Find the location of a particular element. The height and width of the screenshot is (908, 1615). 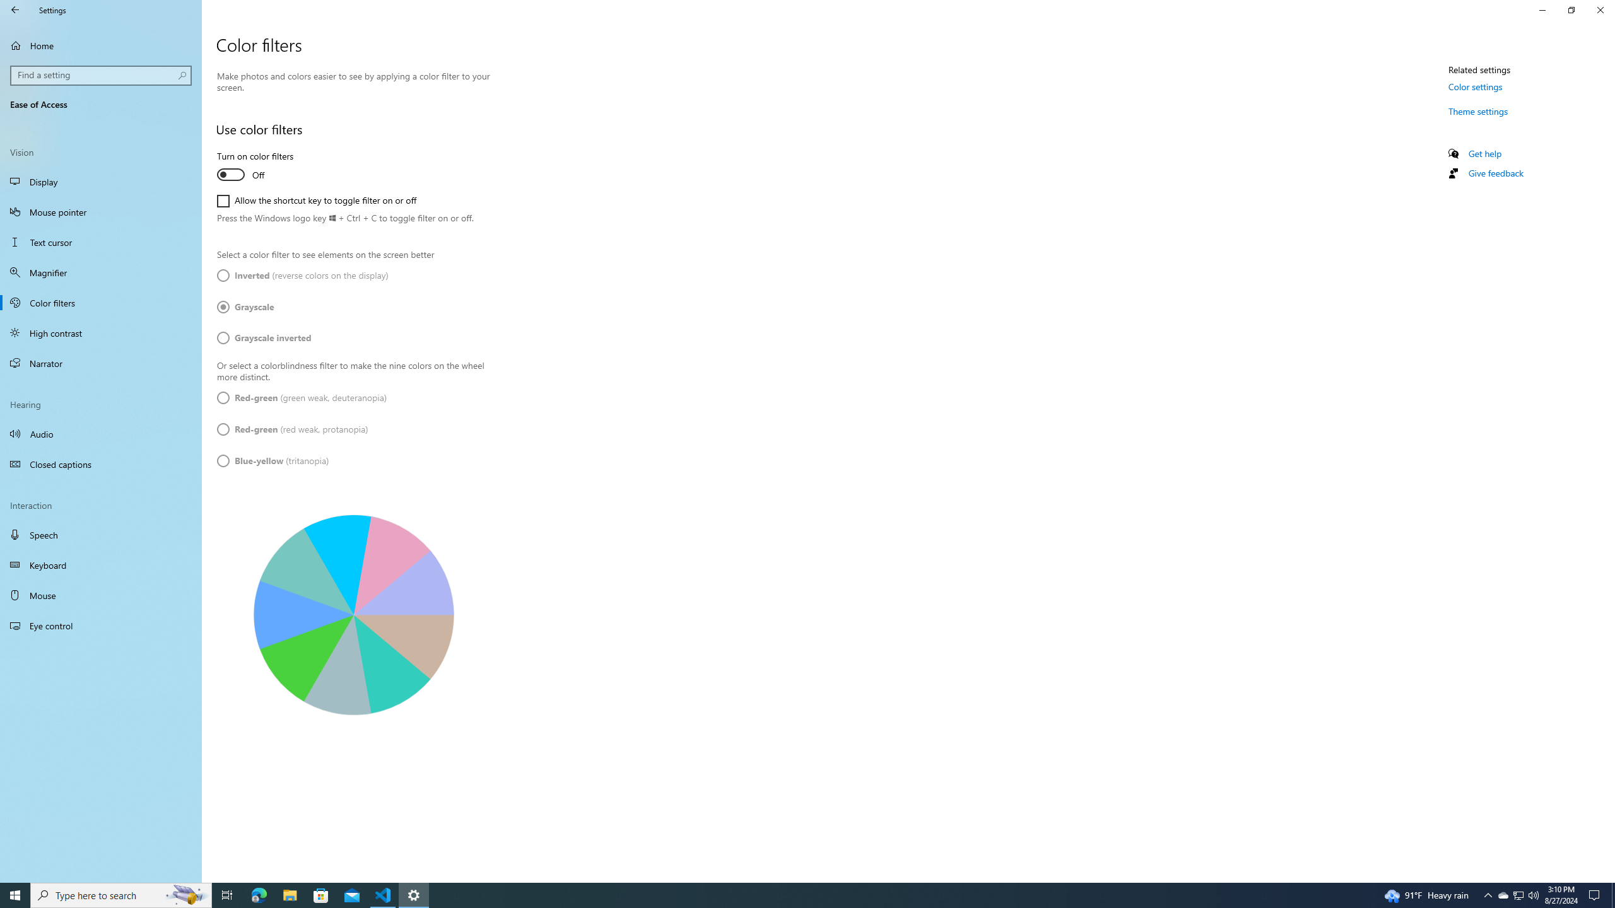

Visual Studio Code - 1 running window is located at coordinates (384, 895).